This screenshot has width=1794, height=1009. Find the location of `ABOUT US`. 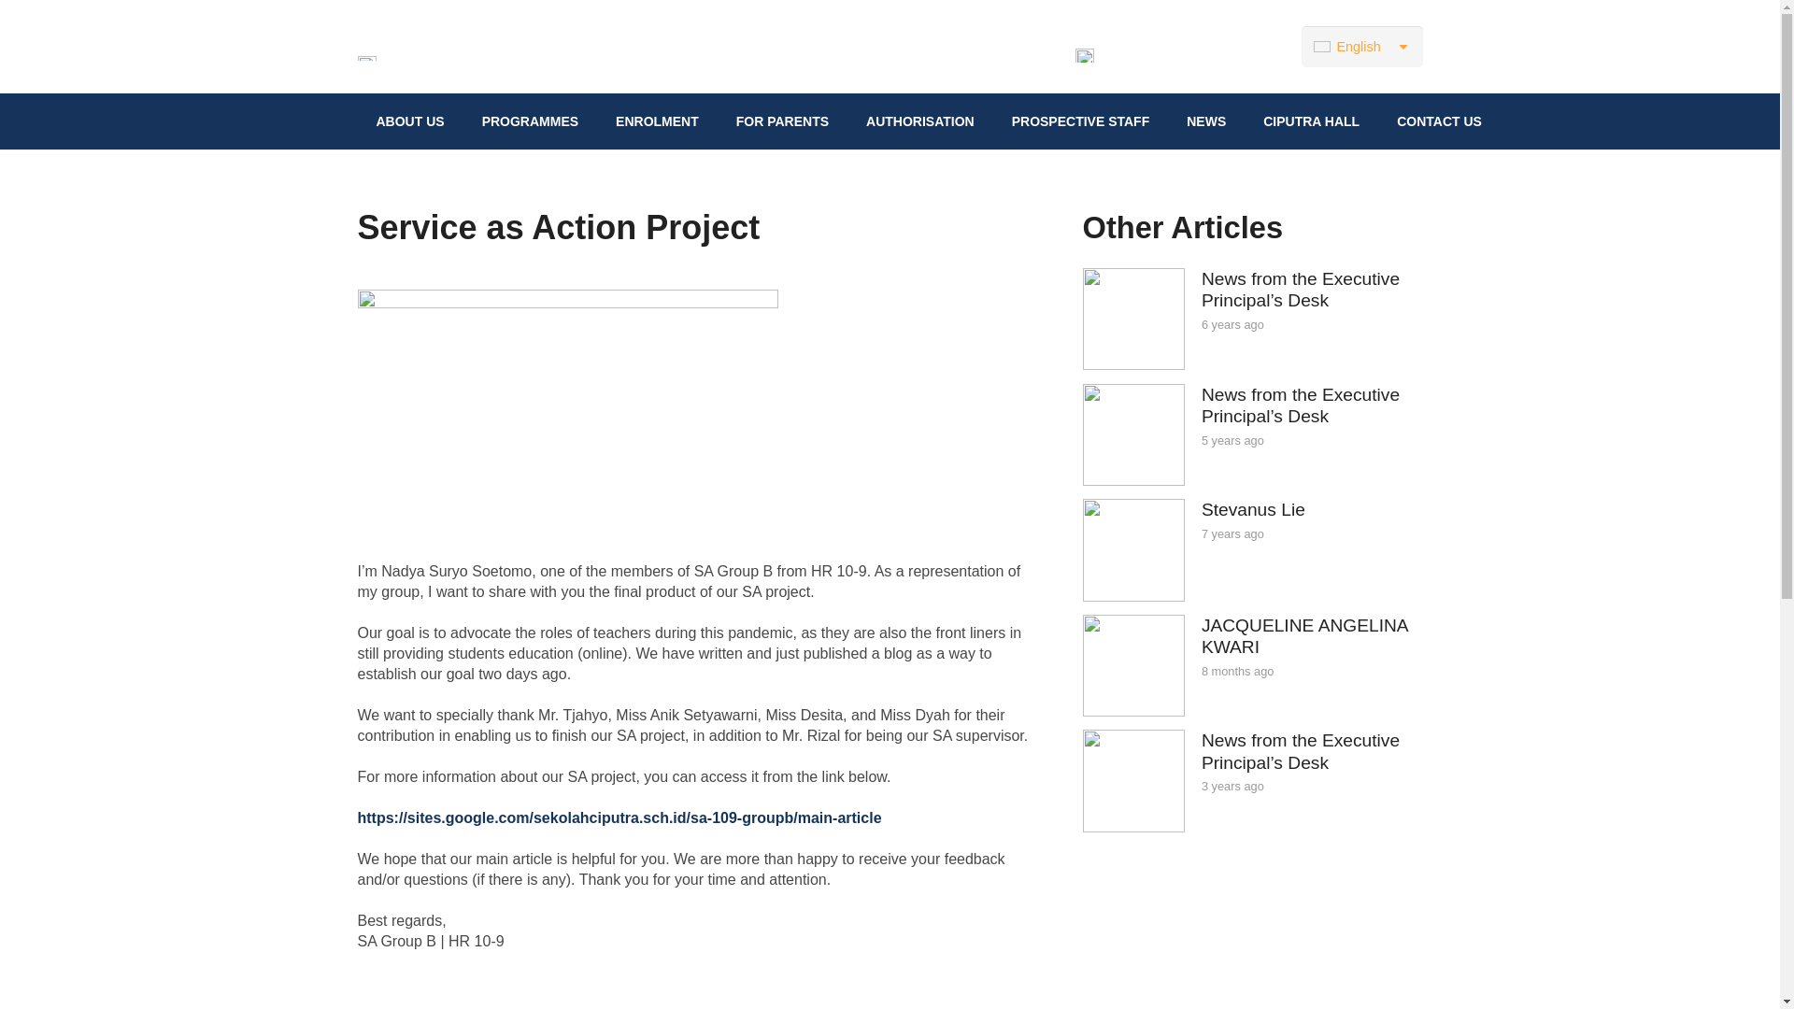

ABOUT US is located at coordinates (409, 121).